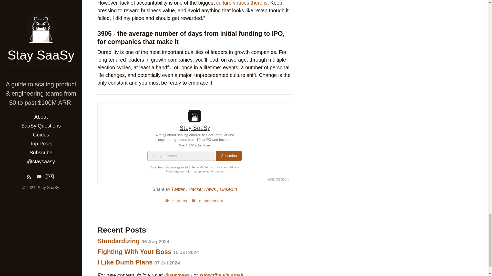 This screenshot has width=492, height=276. What do you see at coordinates (221, 274) in the screenshot?
I see `subscribe via email` at bounding box center [221, 274].